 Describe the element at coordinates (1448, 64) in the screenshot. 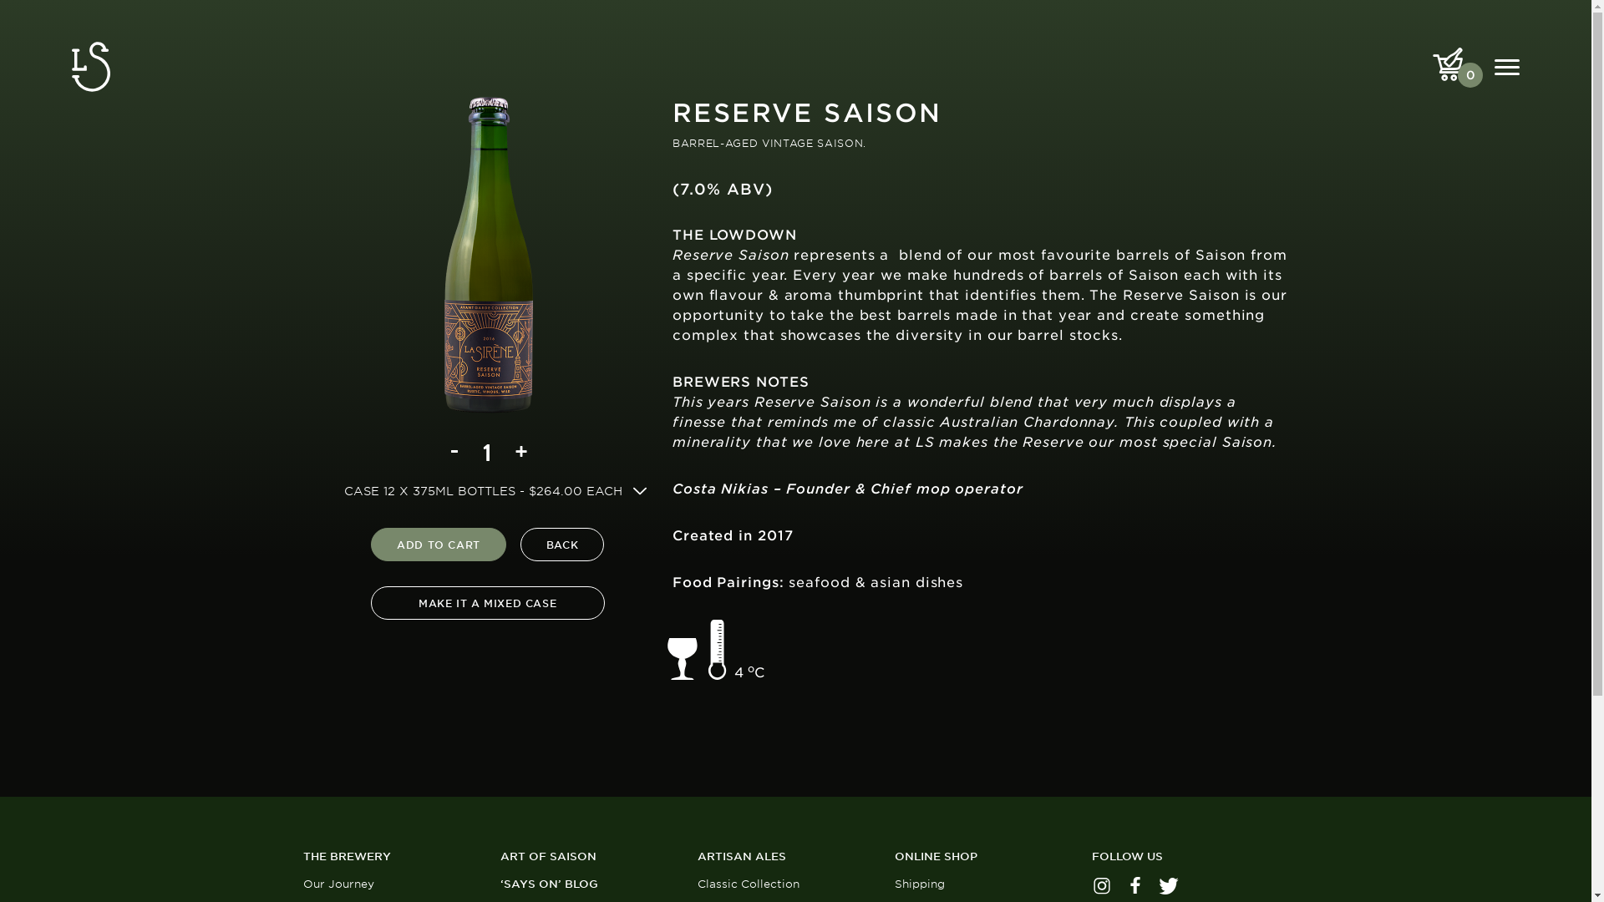

I see `Cart` at that location.